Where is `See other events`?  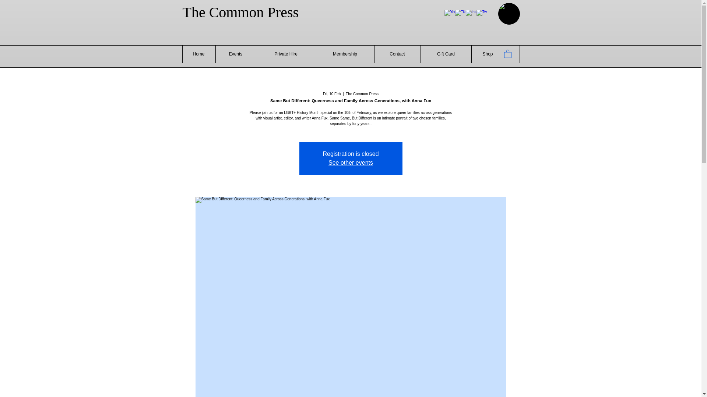 See other events is located at coordinates (351, 162).